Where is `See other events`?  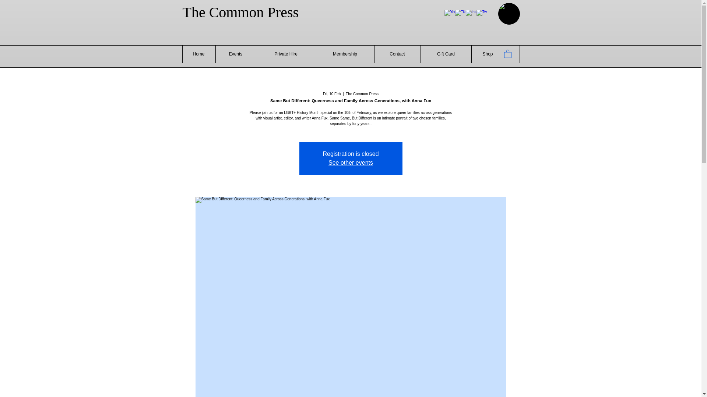 See other events is located at coordinates (351, 162).